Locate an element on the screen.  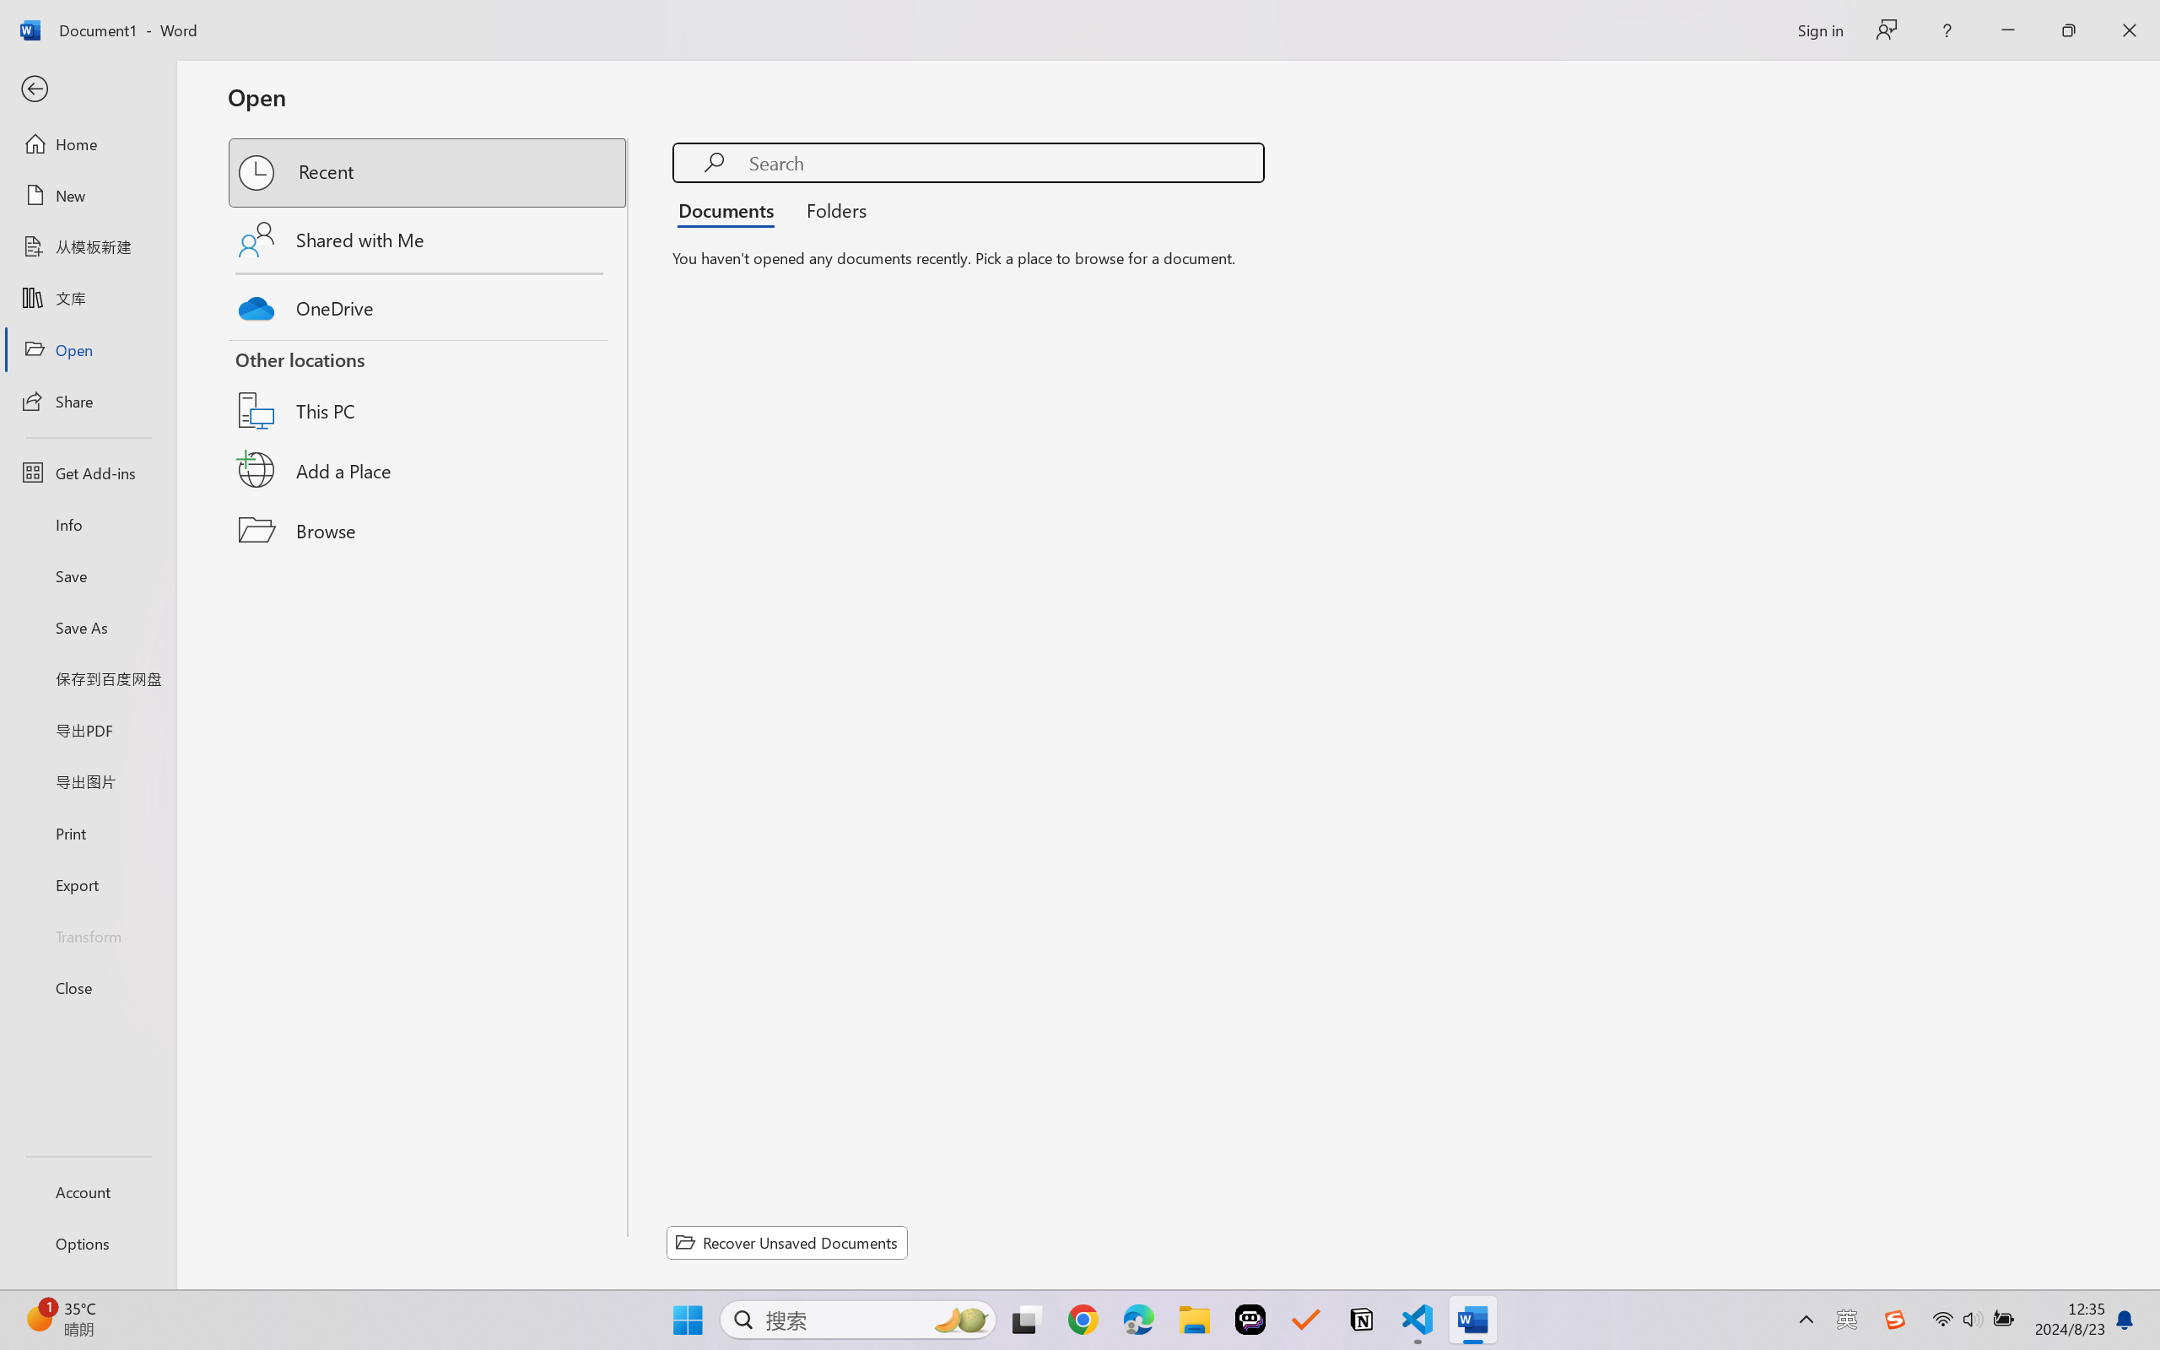
Print is located at coordinates (88, 832).